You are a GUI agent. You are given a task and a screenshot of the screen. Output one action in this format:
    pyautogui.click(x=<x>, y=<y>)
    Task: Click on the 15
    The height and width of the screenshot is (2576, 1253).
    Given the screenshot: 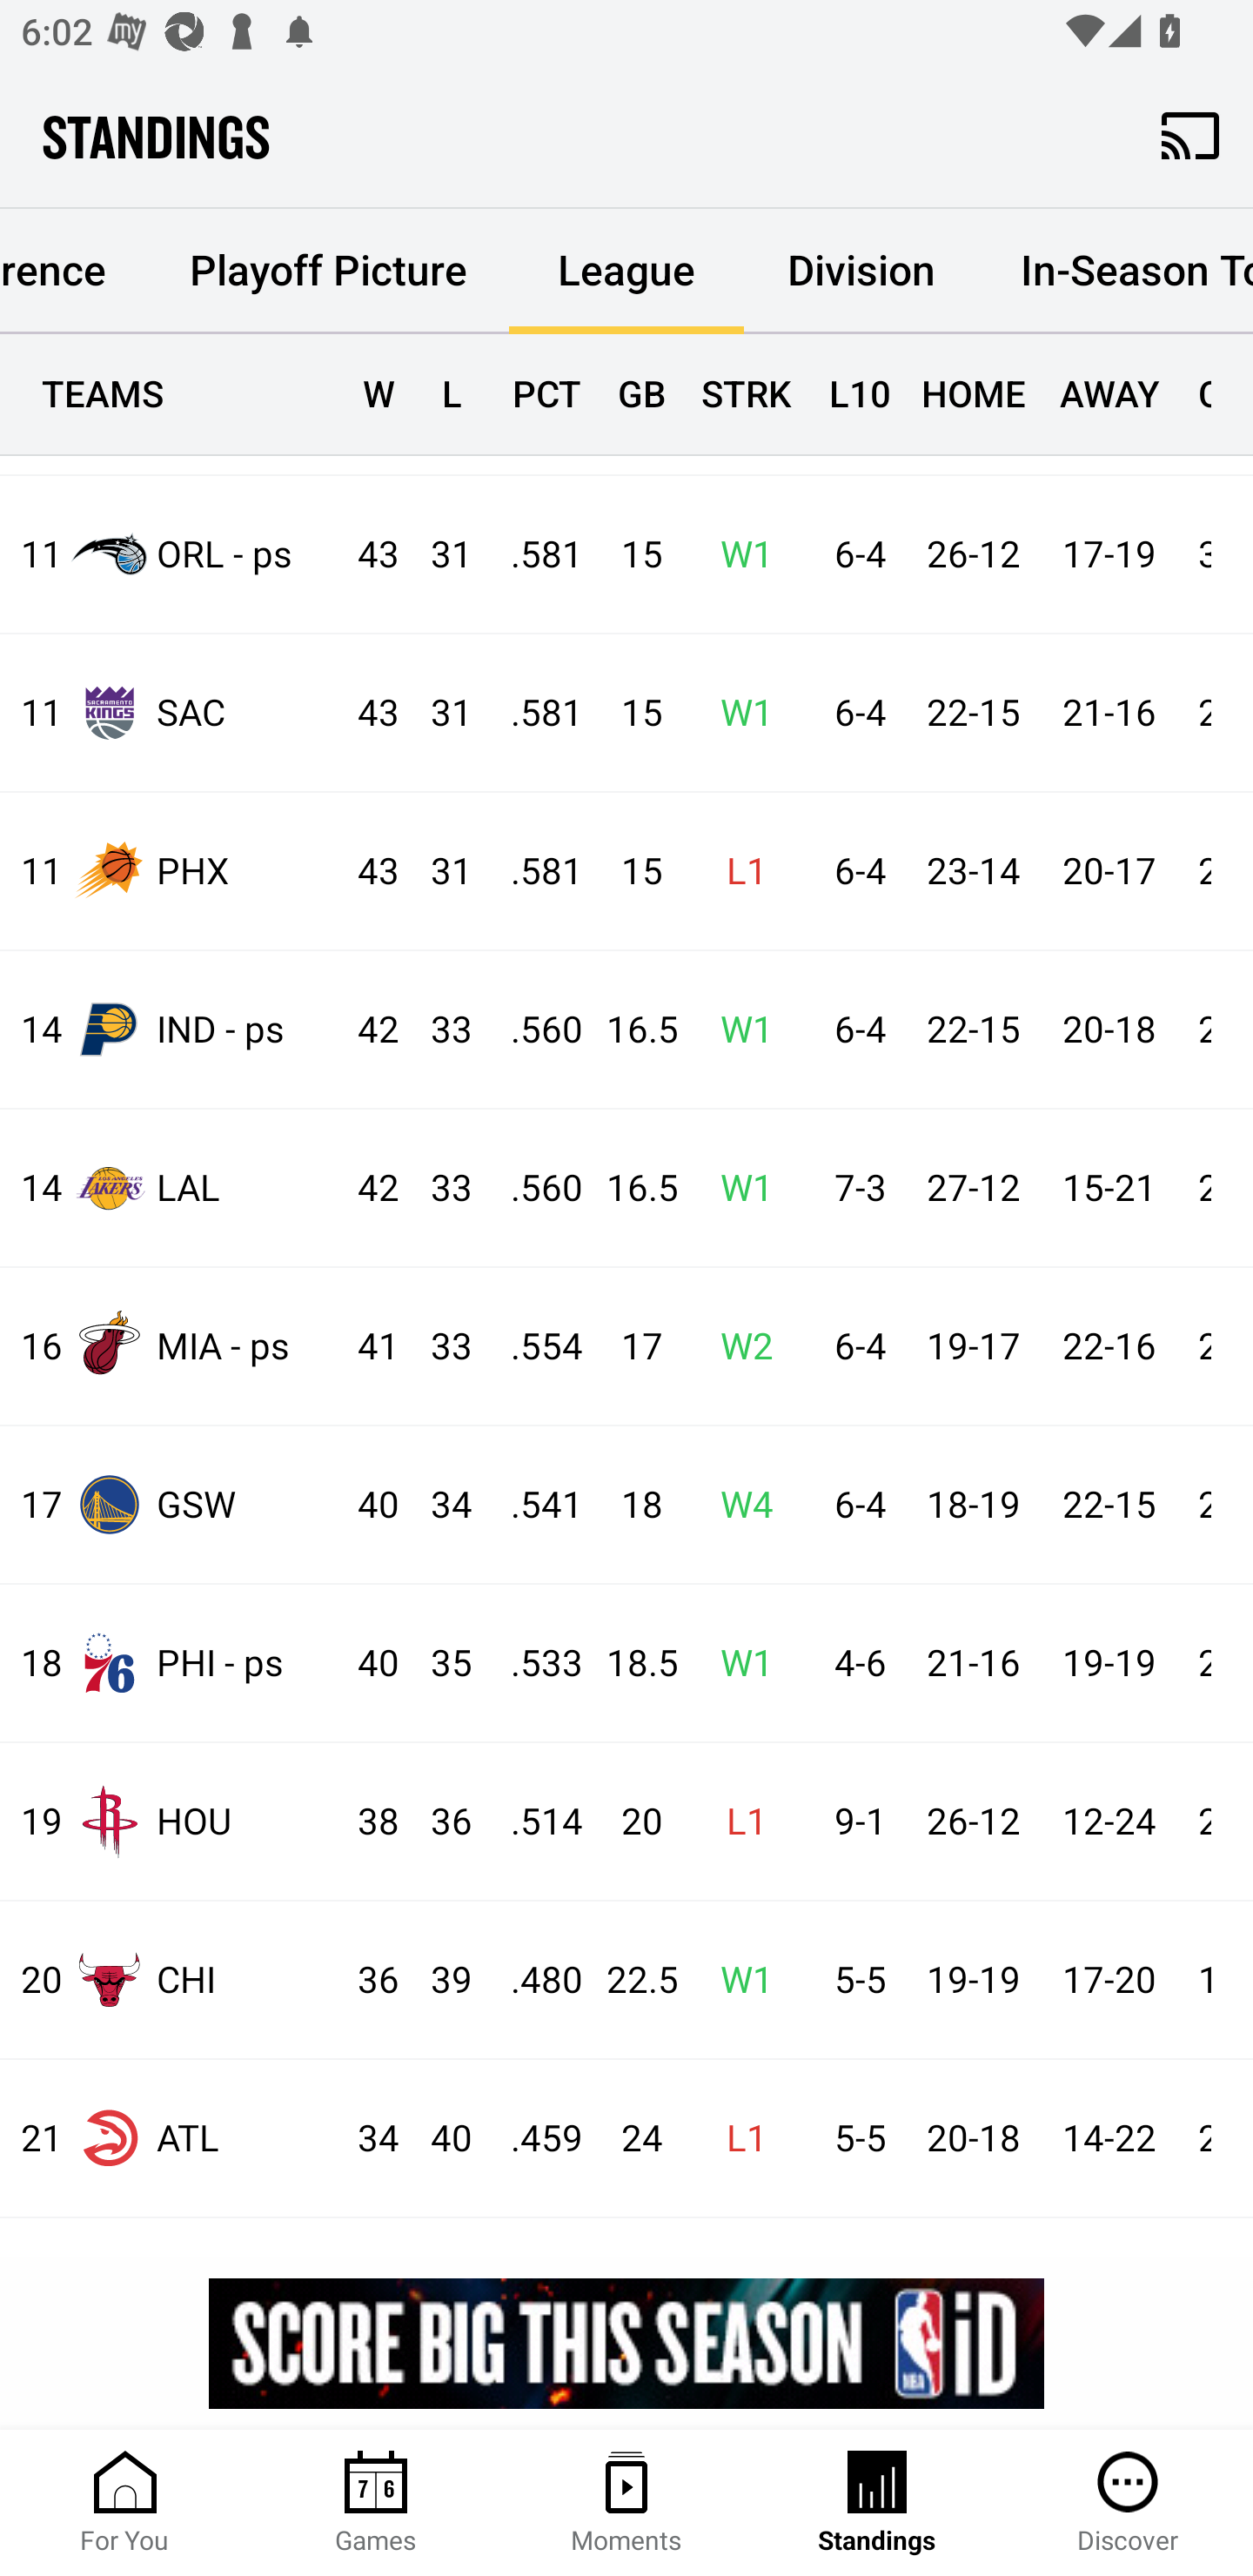 What is the action you would take?
    pyautogui.click(x=628, y=872)
    